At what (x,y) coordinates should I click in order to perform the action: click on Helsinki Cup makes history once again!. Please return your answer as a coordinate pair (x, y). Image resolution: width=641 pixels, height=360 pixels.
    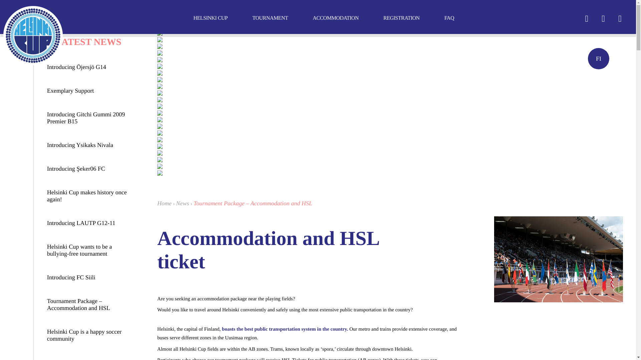
    Looking at the image, I should click on (90, 196).